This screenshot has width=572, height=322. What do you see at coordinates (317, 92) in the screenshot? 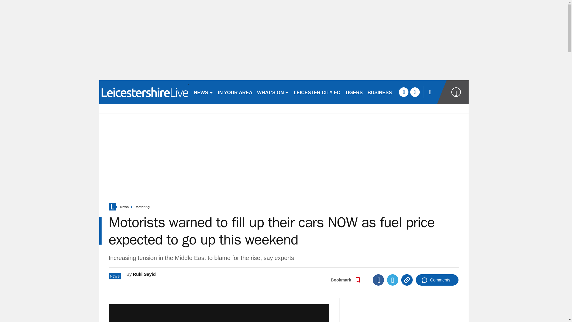
I see `LEICESTER CITY FC` at bounding box center [317, 92].